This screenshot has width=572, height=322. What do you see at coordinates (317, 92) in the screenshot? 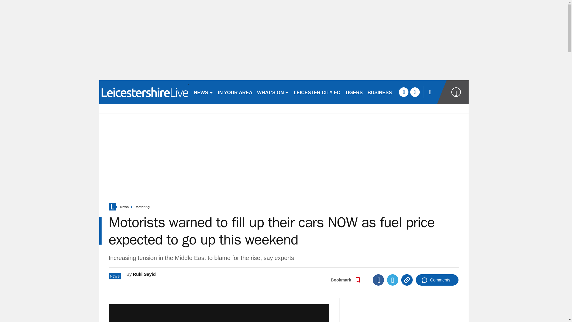
I see `LEICESTER CITY FC` at bounding box center [317, 92].